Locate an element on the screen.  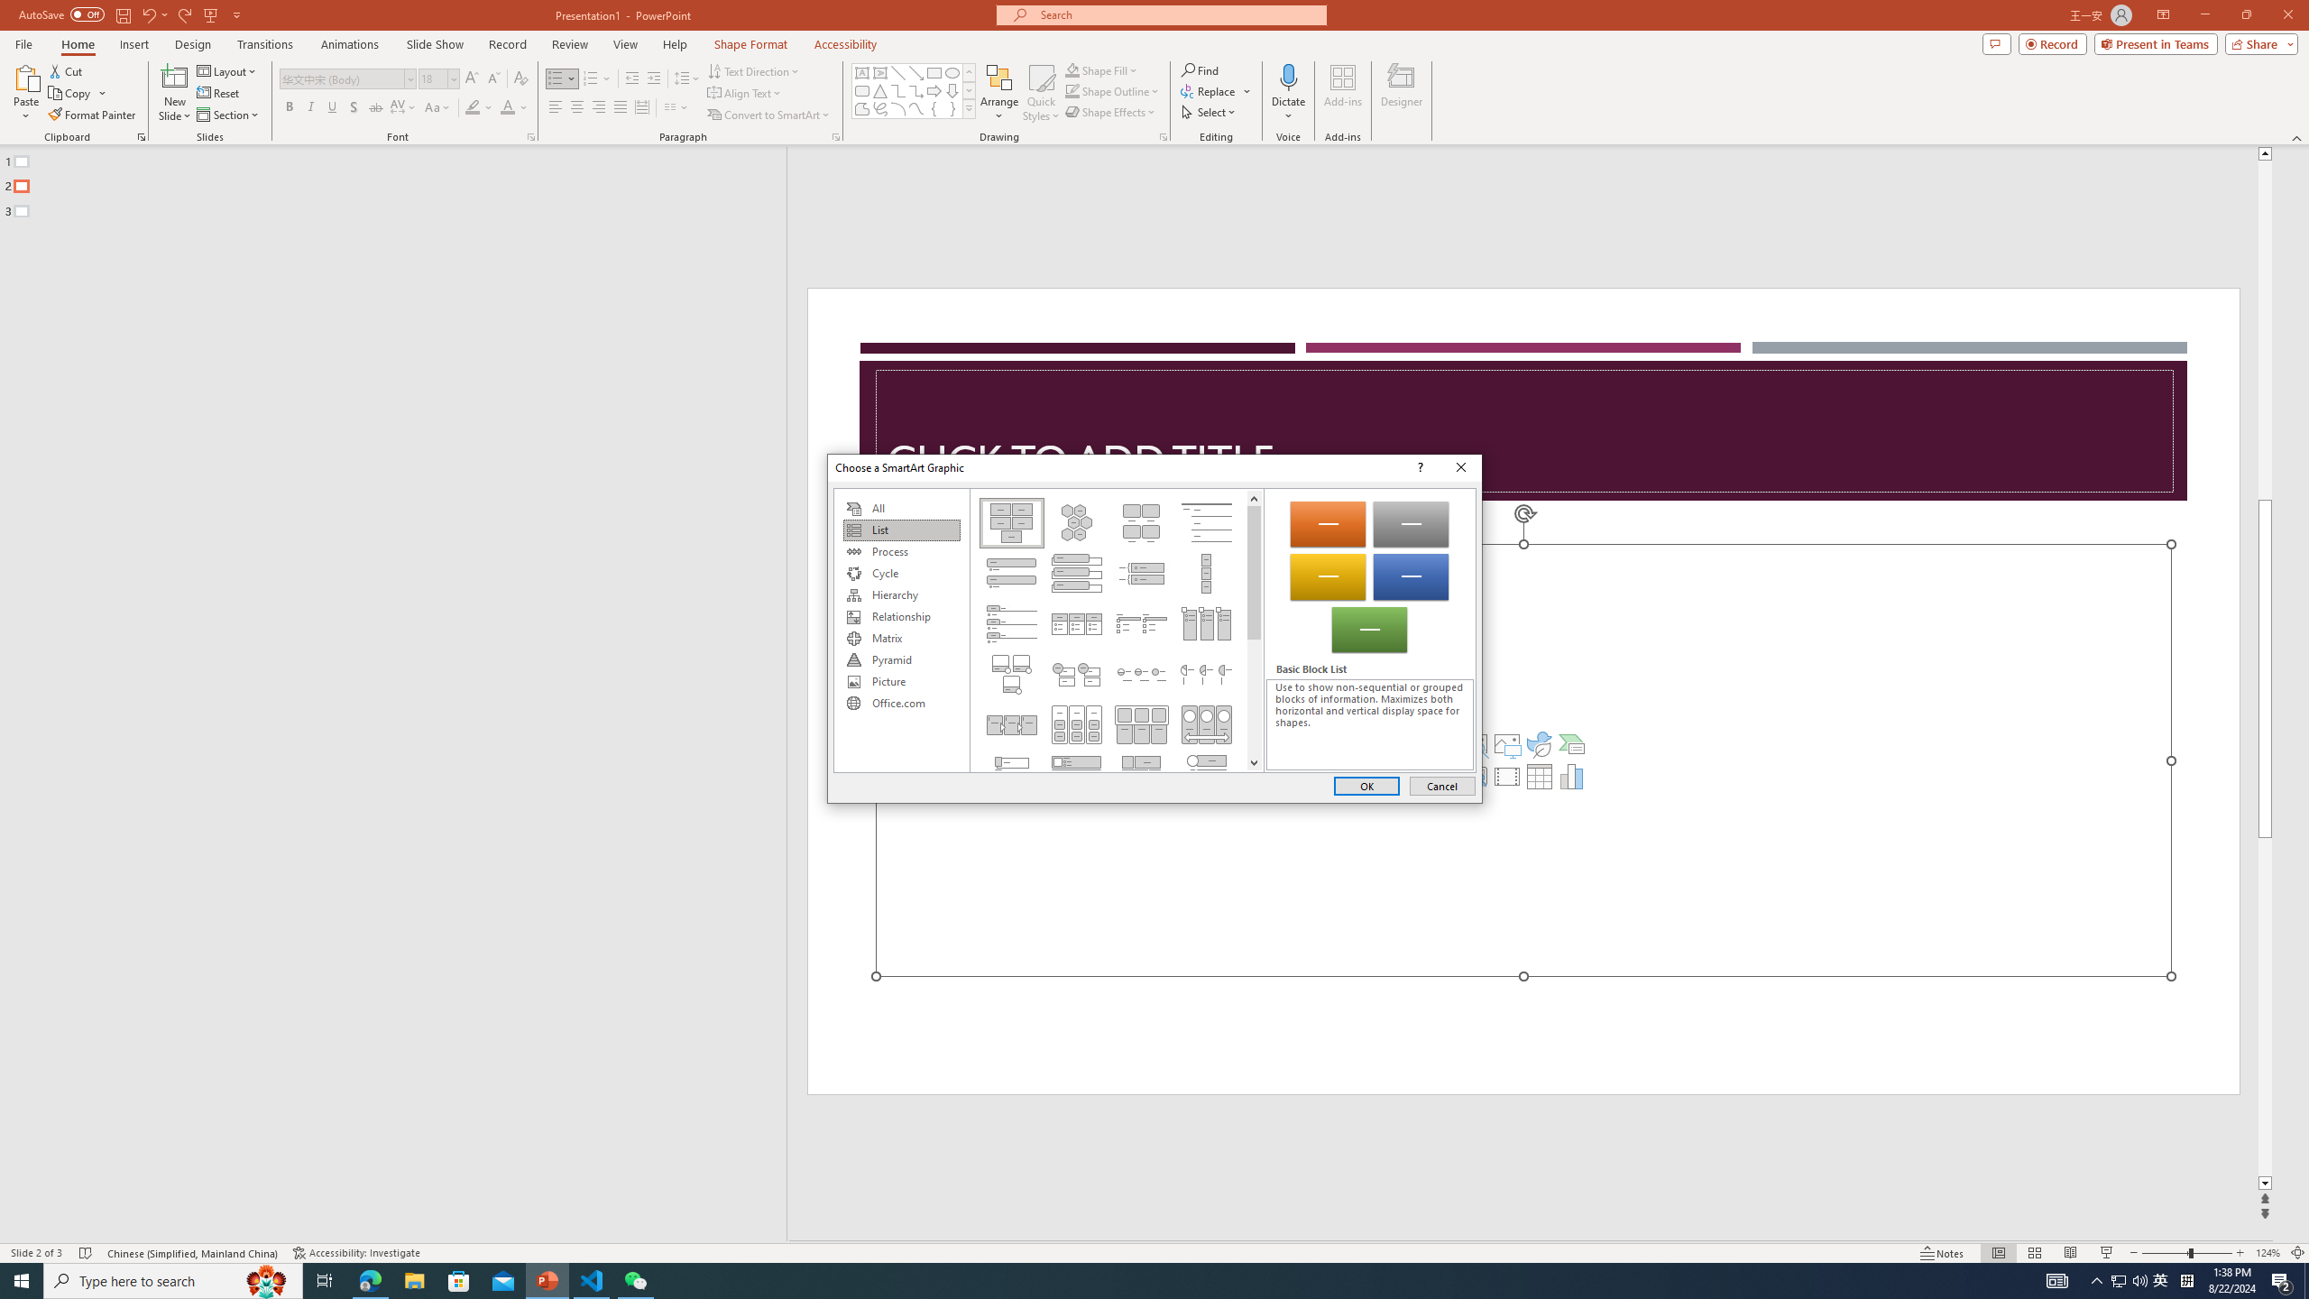
Line up is located at coordinates (2161, 1281).